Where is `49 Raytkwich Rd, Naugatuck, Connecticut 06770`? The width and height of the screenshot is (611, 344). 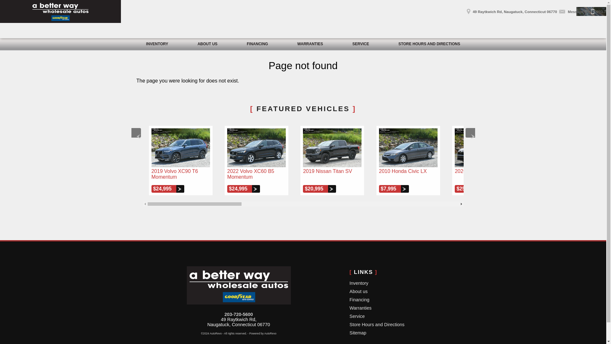 49 Raytkwich Rd, Naugatuck, Connecticut 06770 is located at coordinates (510, 10).